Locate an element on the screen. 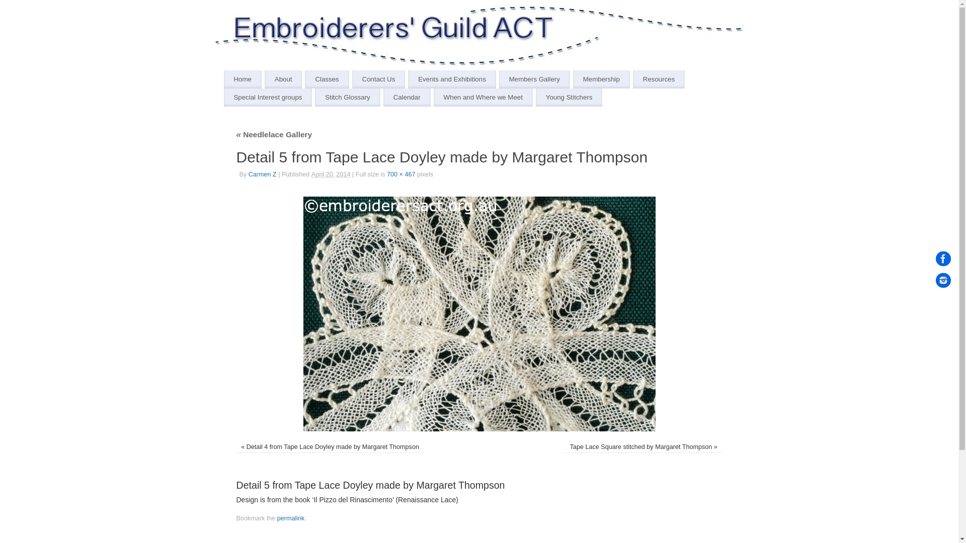 The width and height of the screenshot is (966, 543). Stitch Glossary is located at coordinates (347, 98).